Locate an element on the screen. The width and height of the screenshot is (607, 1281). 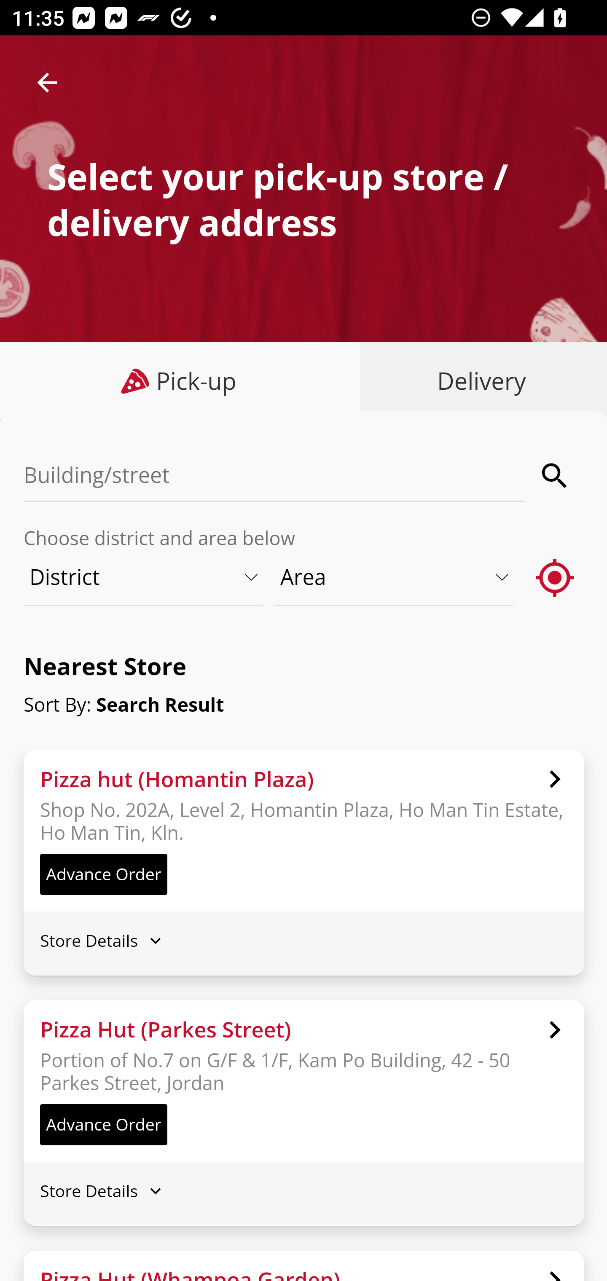
Pick-up is located at coordinates (180, 381).